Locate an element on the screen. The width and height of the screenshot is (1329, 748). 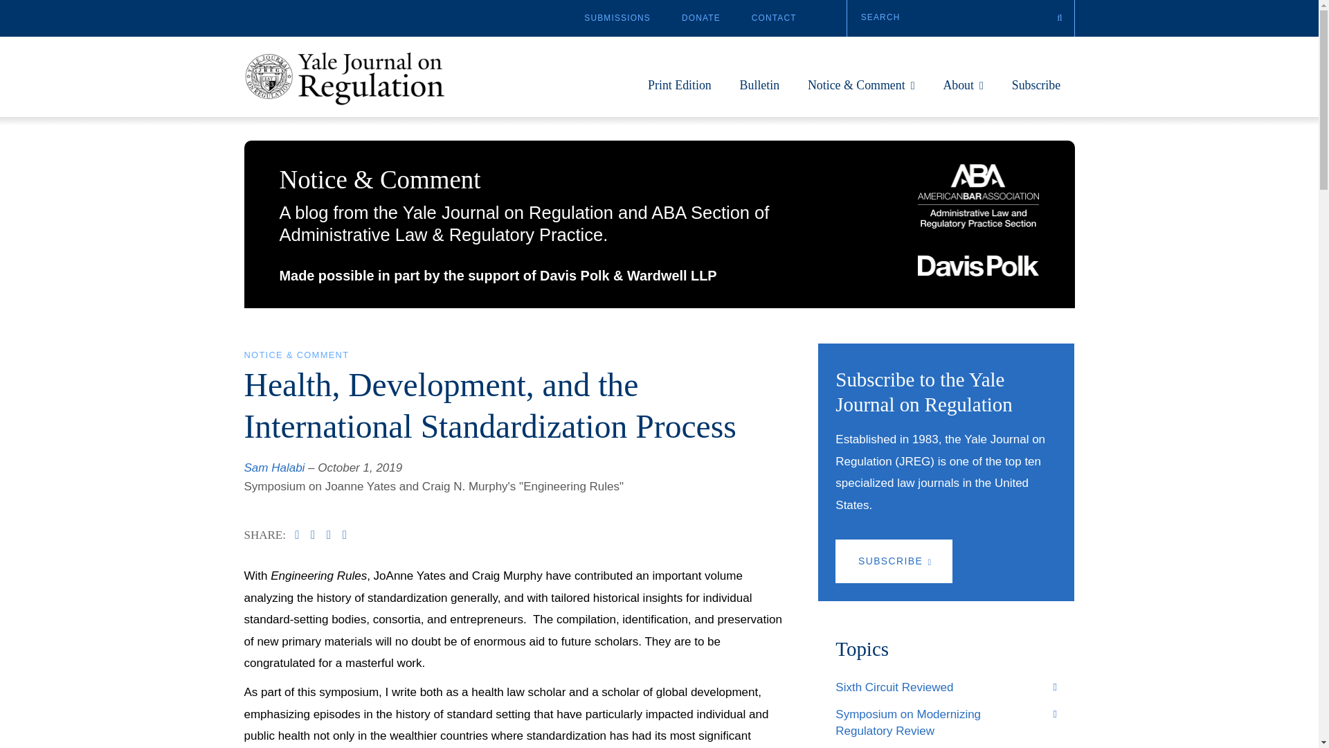
DONATE is located at coordinates (700, 18).